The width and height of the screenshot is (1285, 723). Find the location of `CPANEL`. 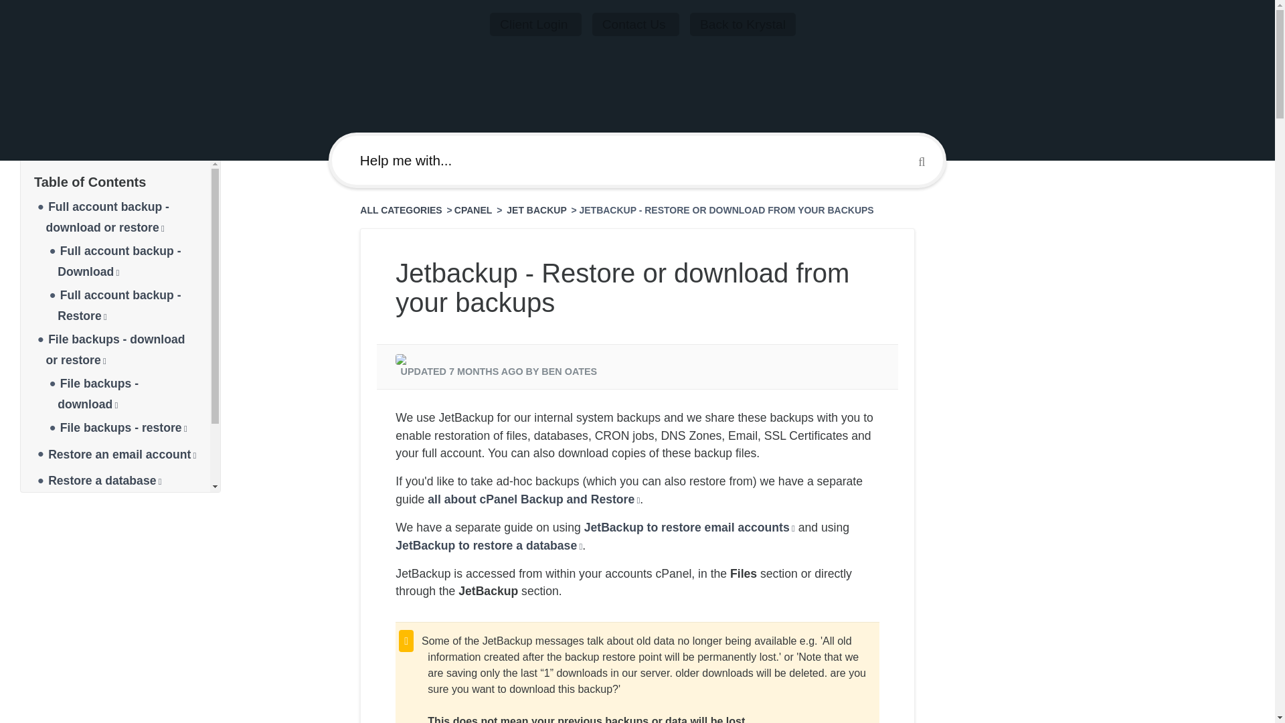

CPANEL is located at coordinates (473, 210).